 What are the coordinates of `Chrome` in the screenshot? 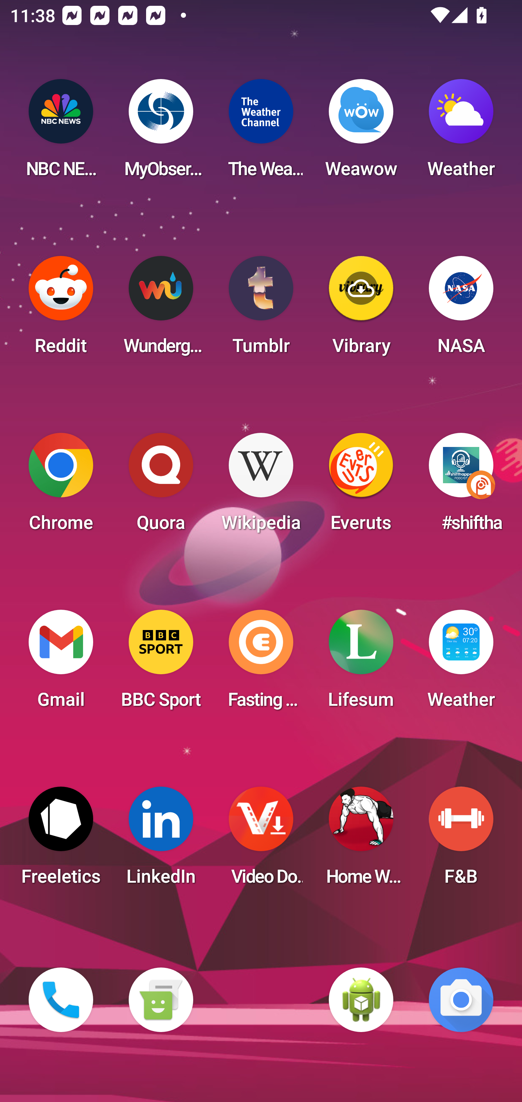 It's located at (61, 486).